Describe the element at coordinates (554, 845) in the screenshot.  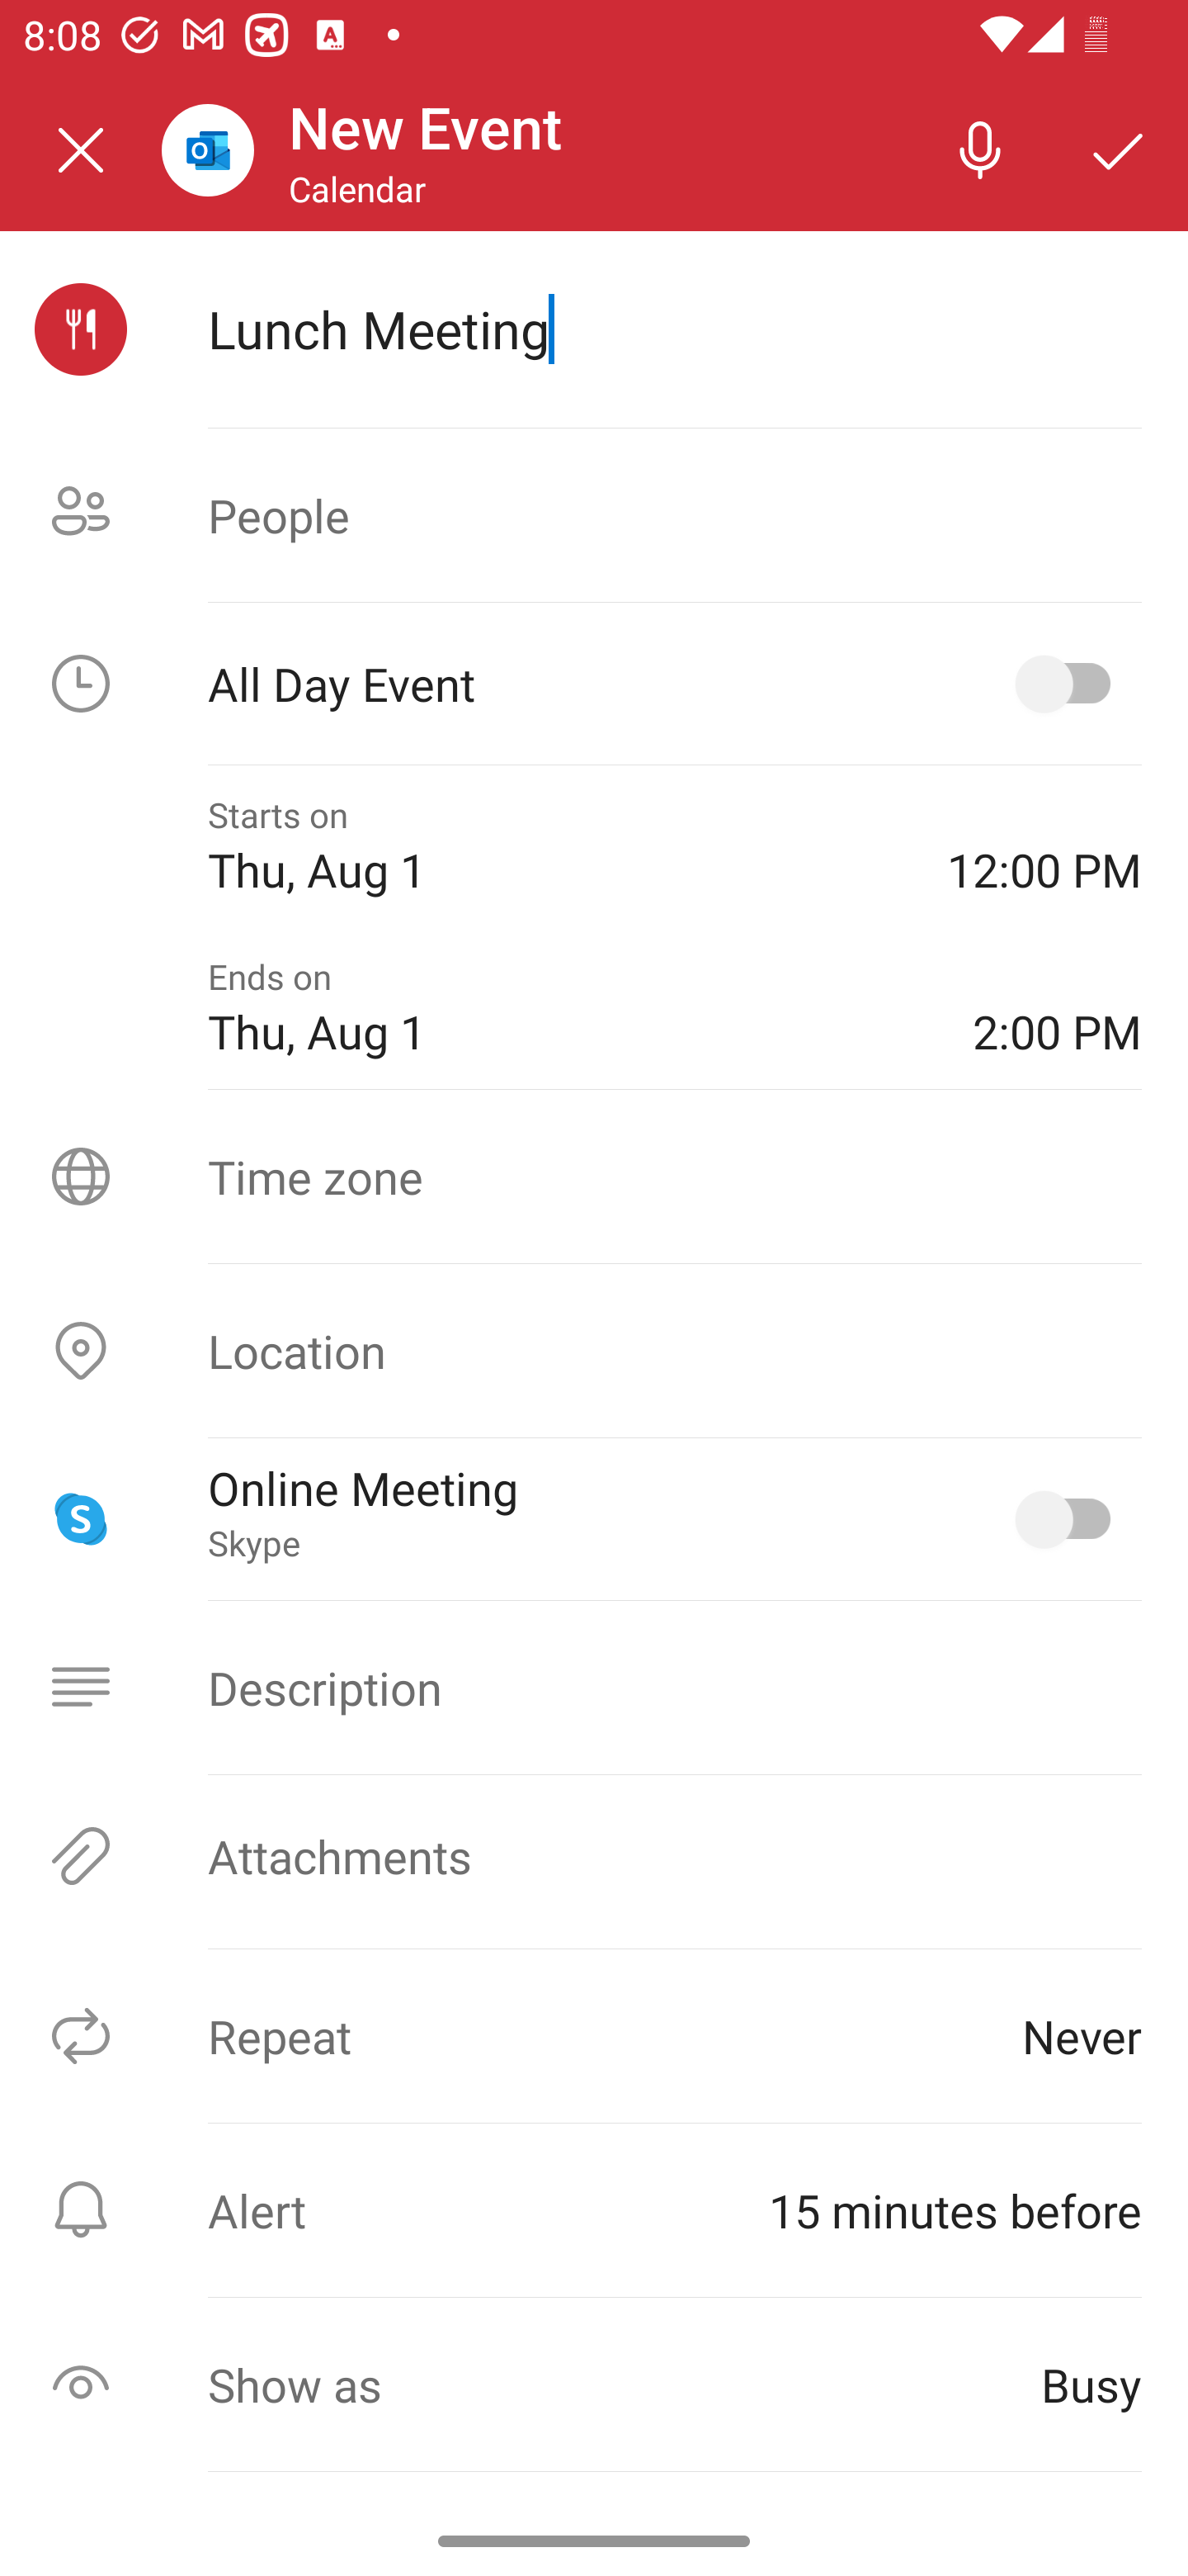
I see `Starts on Thu, Aug 1` at that location.